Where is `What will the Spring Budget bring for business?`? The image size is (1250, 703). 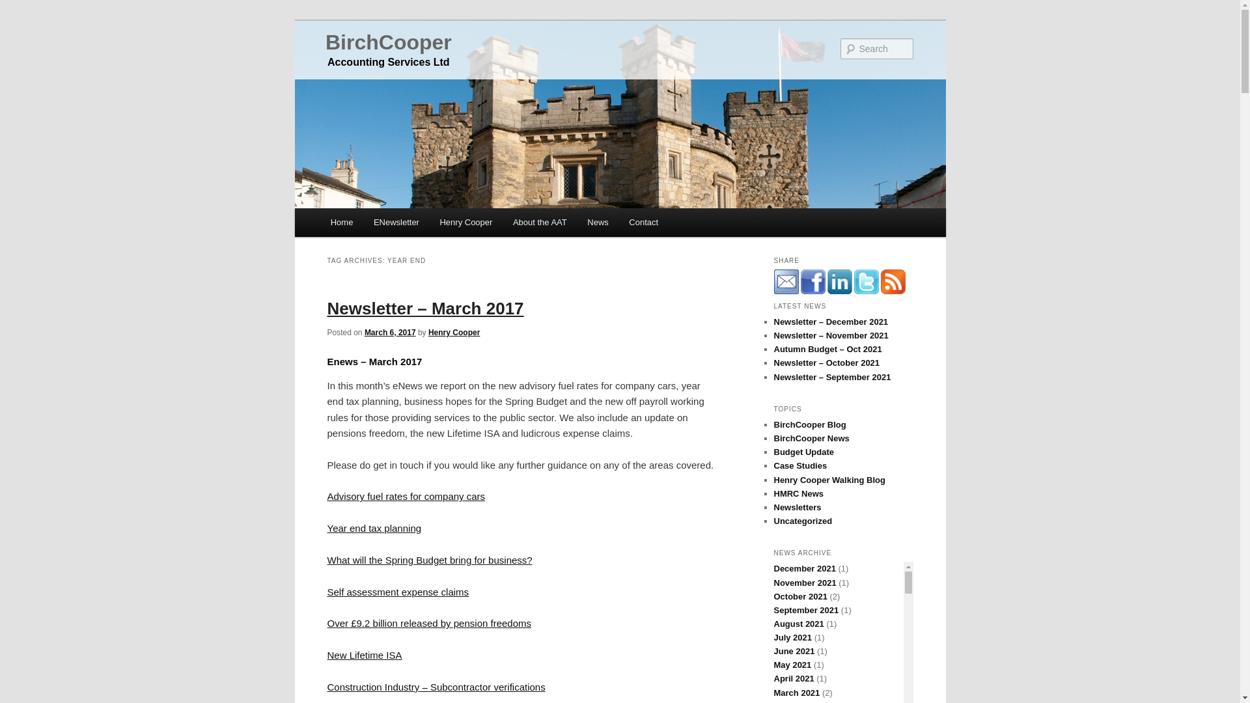
What will the Spring Budget bring for business? is located at coordinates (429, 560).